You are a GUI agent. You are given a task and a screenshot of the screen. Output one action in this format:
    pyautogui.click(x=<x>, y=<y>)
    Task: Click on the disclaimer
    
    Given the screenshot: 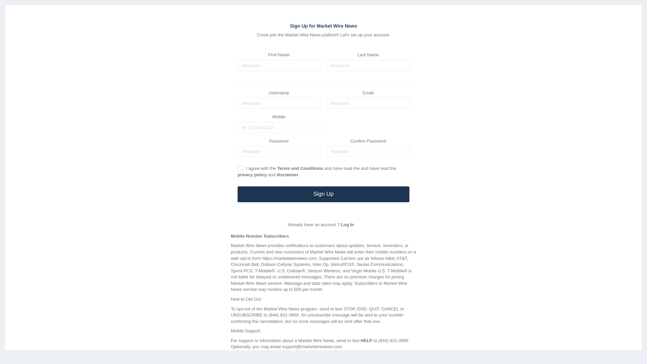 What is the action you would take?
    pyautogui.click(x=287, y=175)
    